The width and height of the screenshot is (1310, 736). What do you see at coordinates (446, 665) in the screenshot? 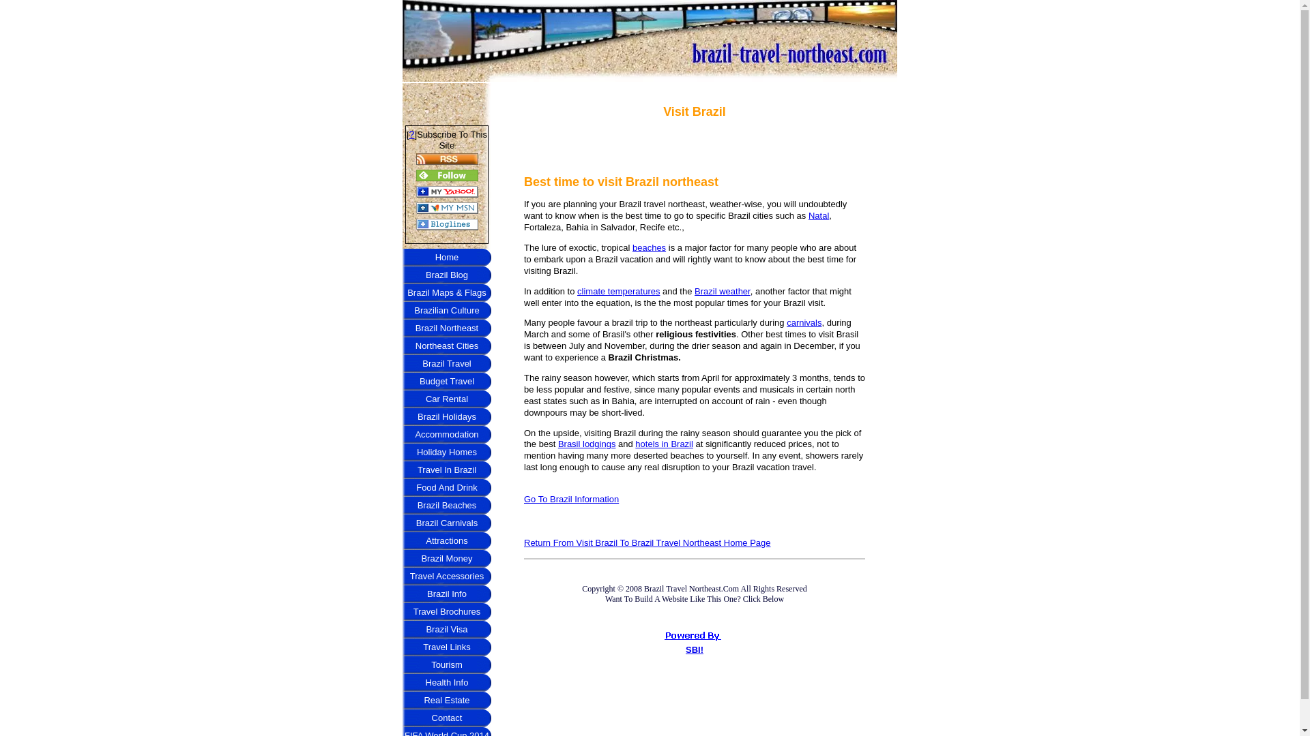
I see `Tourism` at bounding box center [446, 665].